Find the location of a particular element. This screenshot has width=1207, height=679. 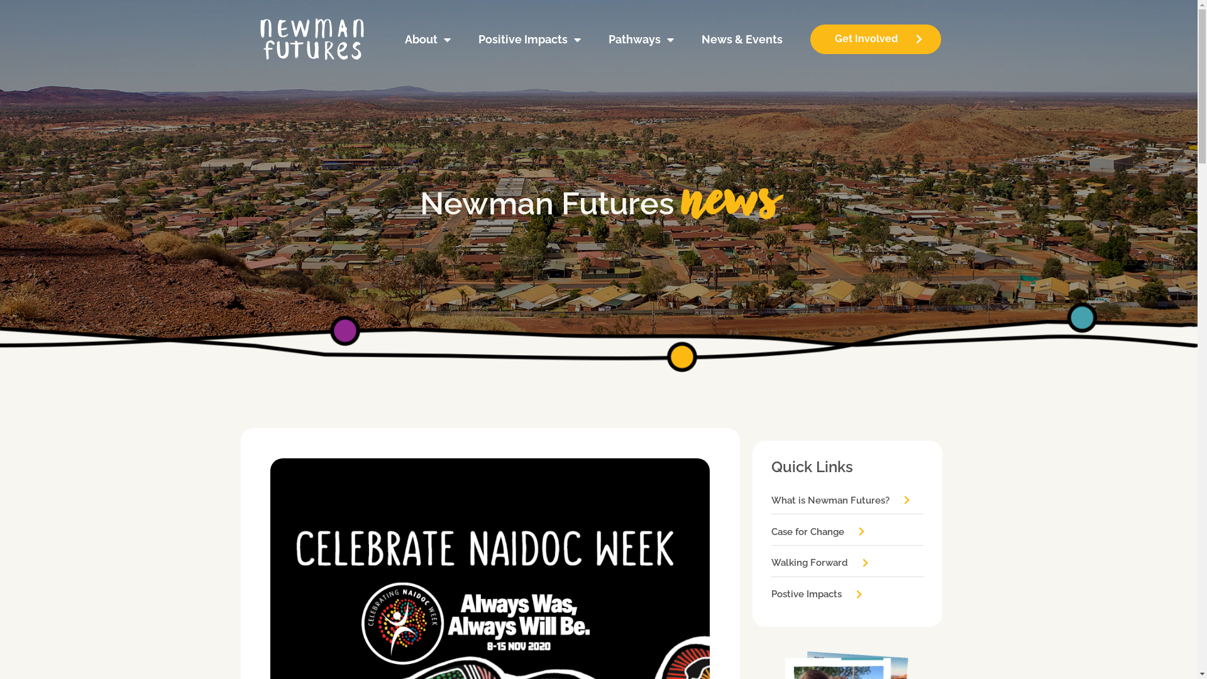

Case for Change is located at coordinates (818, 532).